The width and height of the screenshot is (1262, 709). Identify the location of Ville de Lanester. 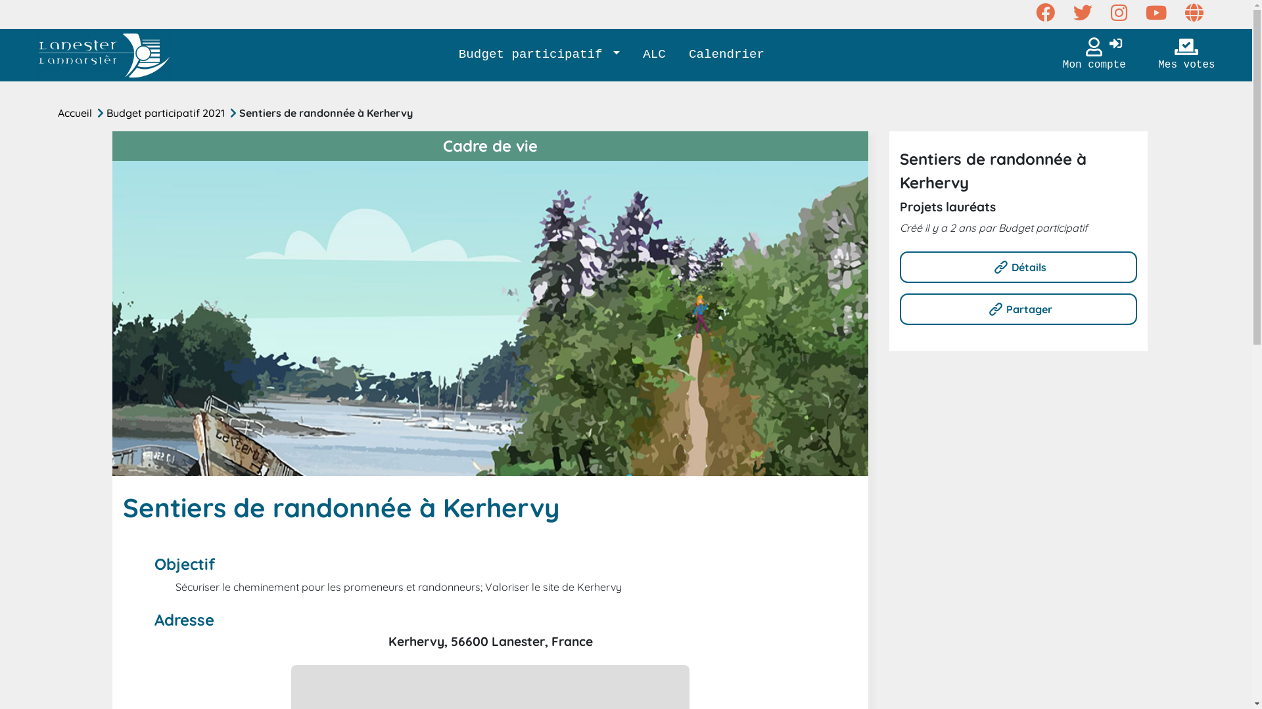
(104, 55).